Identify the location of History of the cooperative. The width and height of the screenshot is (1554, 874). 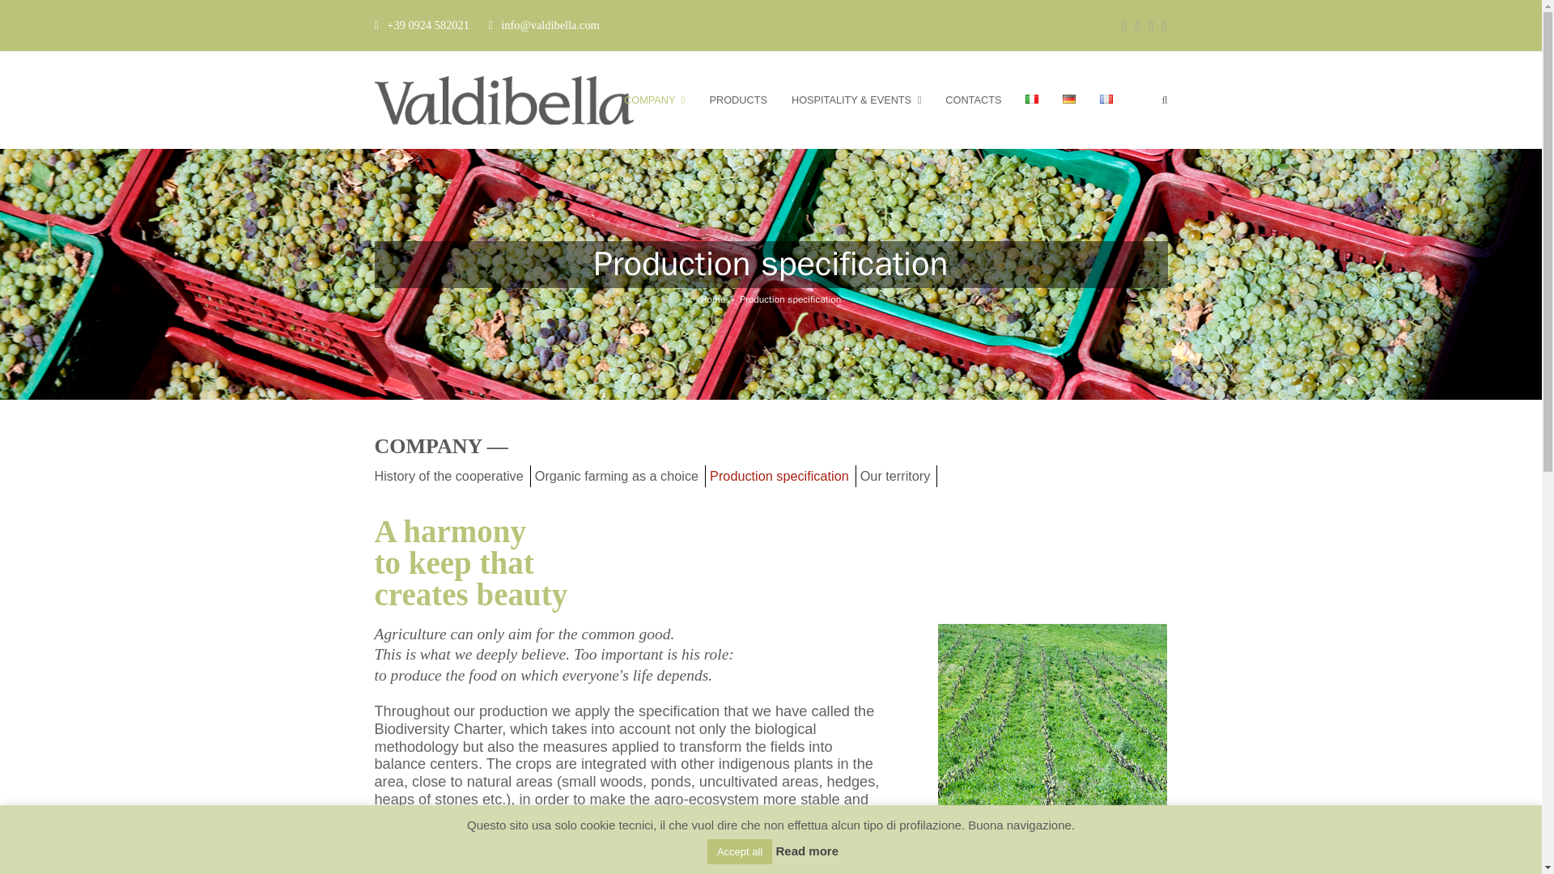
(452, 475).